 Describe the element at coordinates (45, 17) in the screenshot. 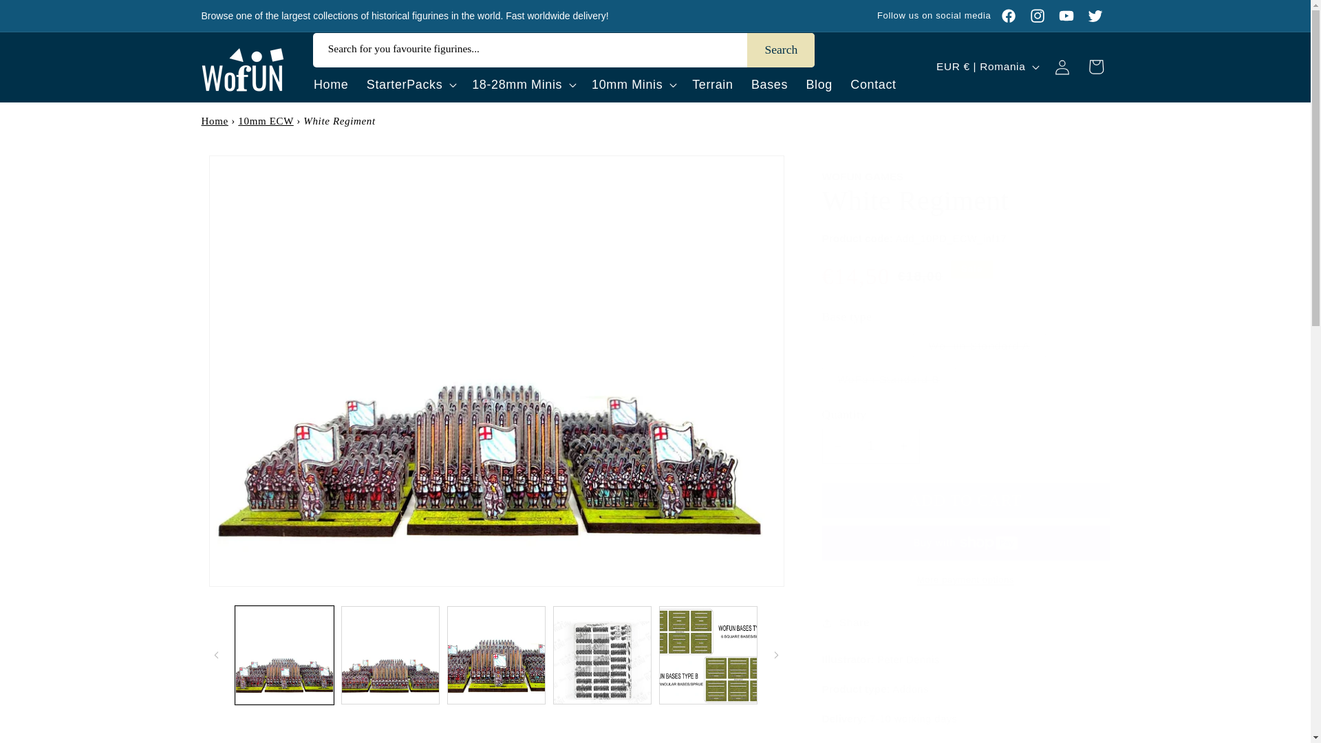

I see `Skip to content` at that location.